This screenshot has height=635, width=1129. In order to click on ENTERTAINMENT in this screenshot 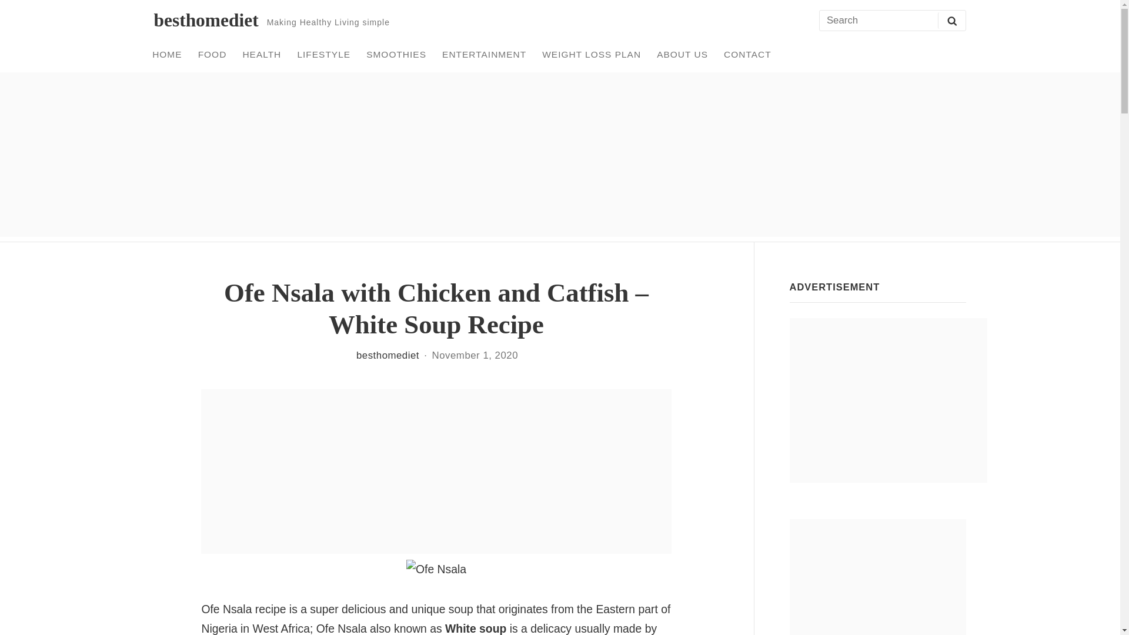, I will do `click(485, 54)`.